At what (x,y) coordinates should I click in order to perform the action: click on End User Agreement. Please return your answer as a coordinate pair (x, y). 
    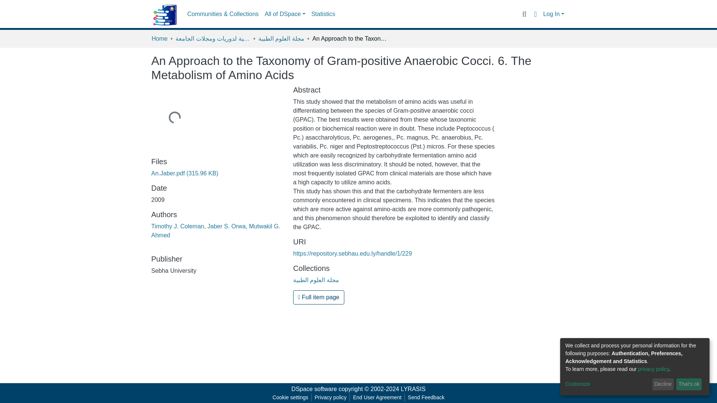
    Looking at the image, I should click on (377, 397).